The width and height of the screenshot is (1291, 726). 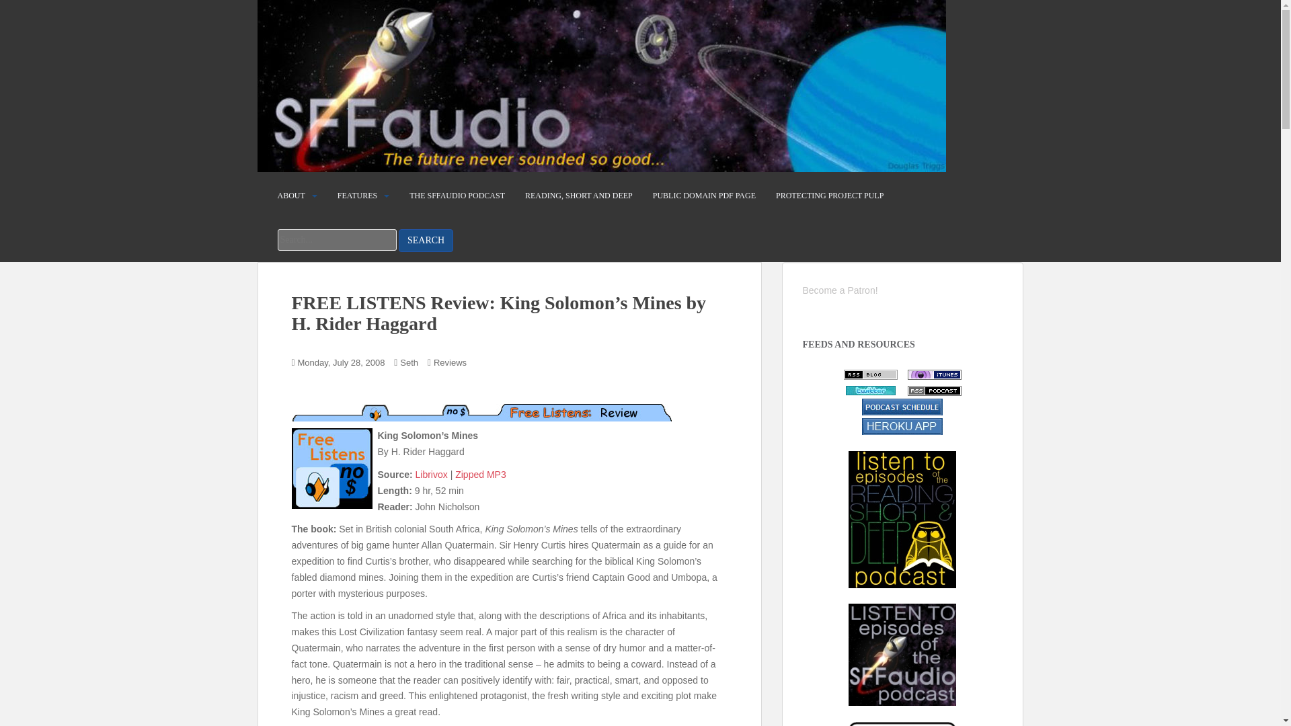 What do you see at coordinates (902, 425) in the screenshot?
I see `PodcastSchedule` at bounding box center [902, 425].